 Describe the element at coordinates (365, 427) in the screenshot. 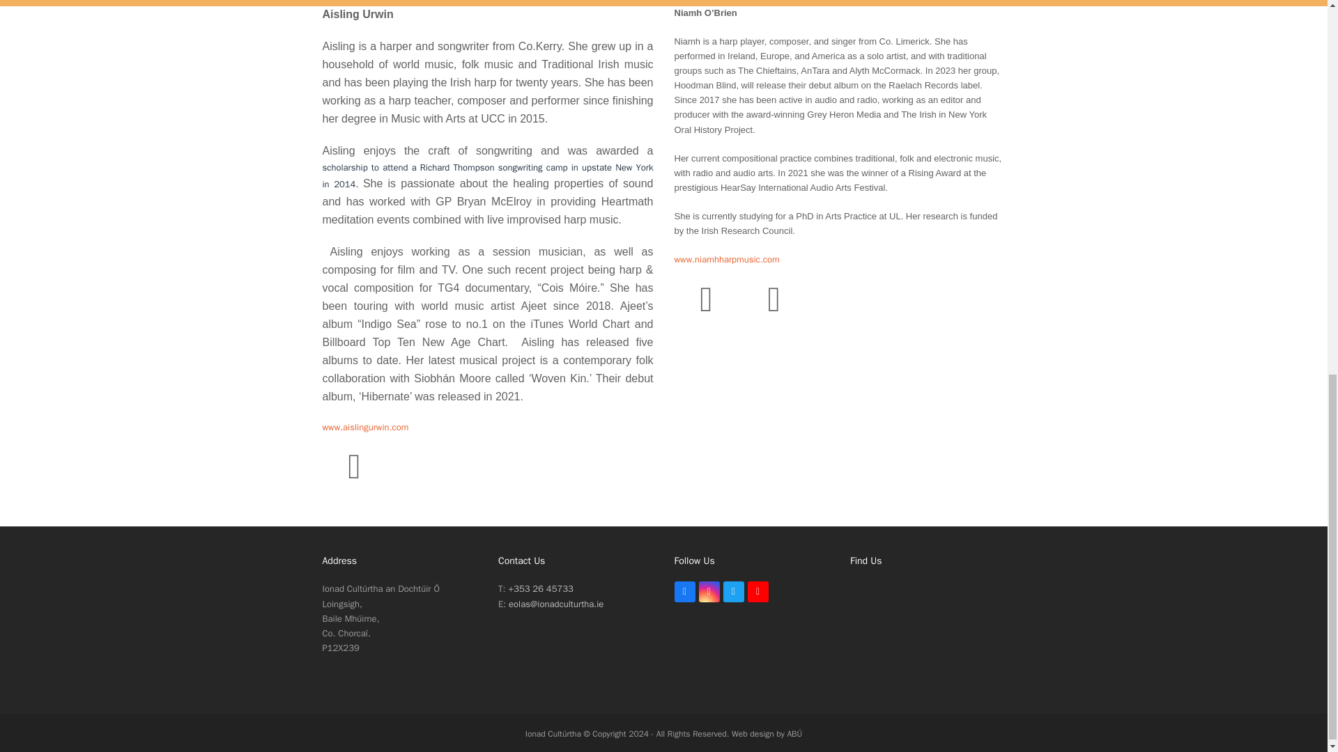

I see `www.aislingurwin.com` at that location.